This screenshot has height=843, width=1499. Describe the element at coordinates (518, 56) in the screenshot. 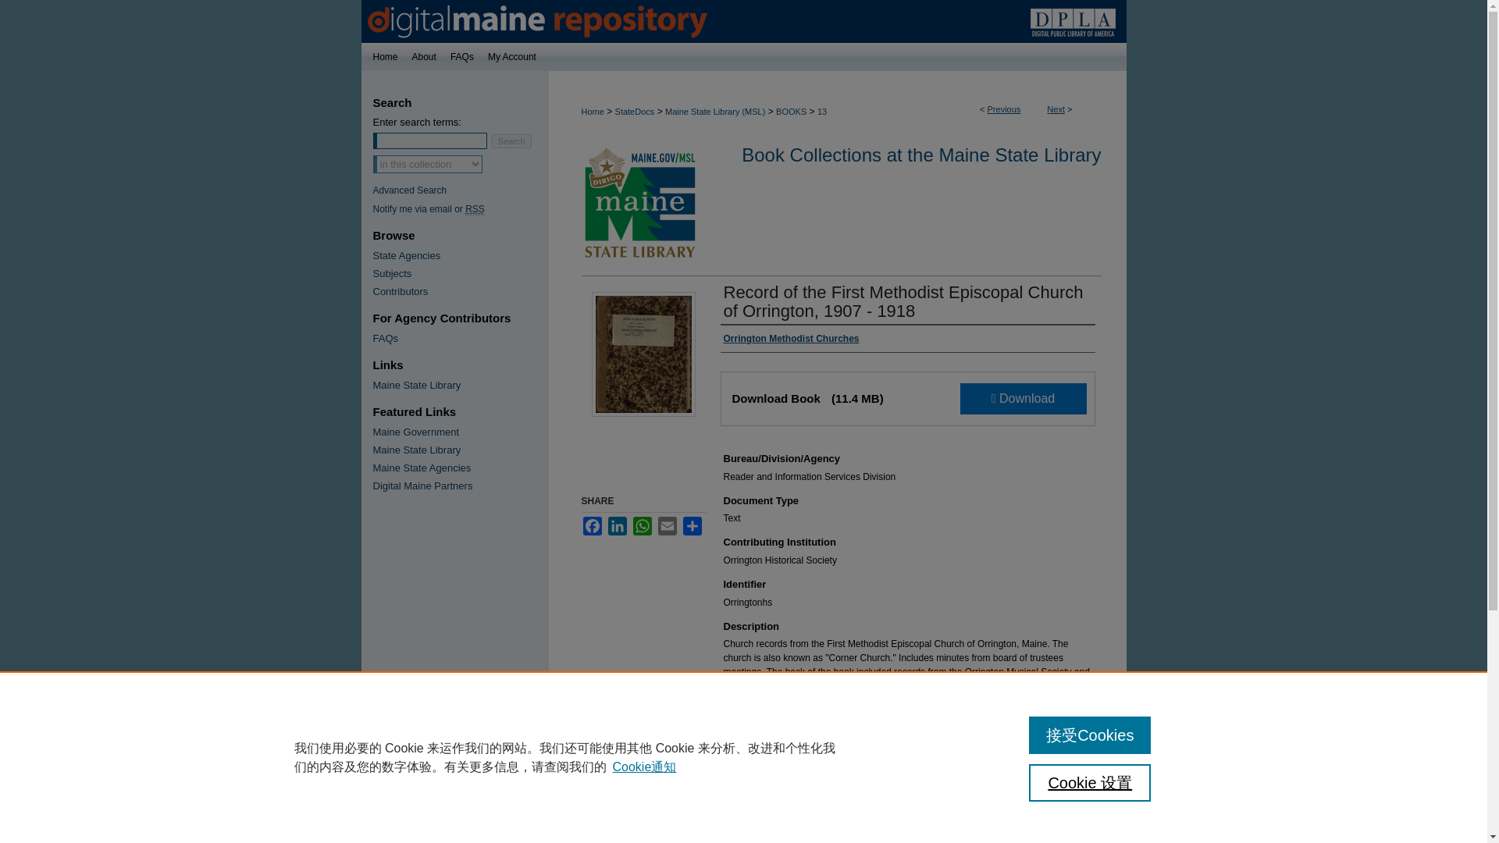

I see `My Account` at that location.